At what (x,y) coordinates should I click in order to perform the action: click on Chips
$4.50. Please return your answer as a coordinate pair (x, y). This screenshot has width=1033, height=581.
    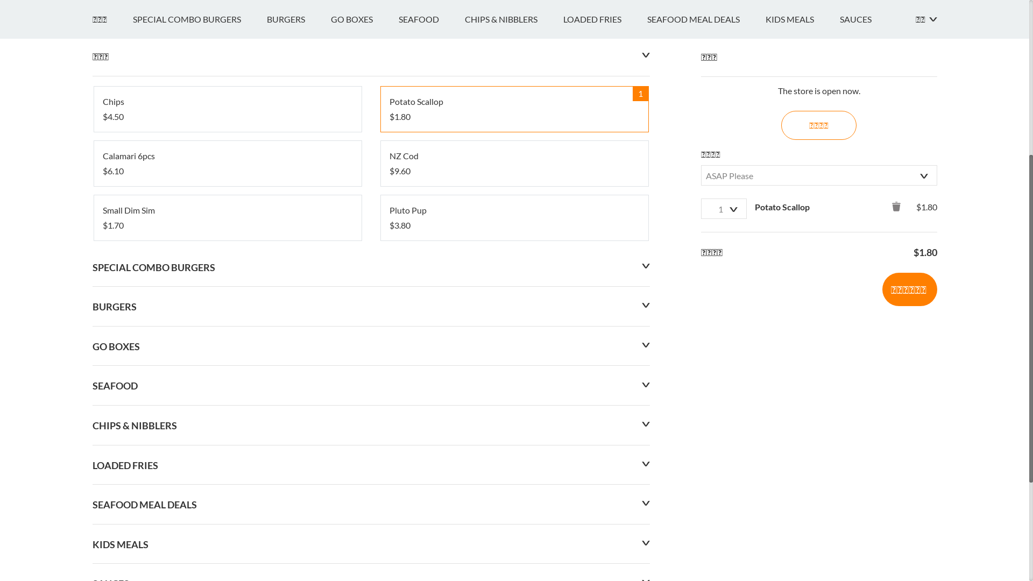
    Looking at the image, I should click on (227, 384).